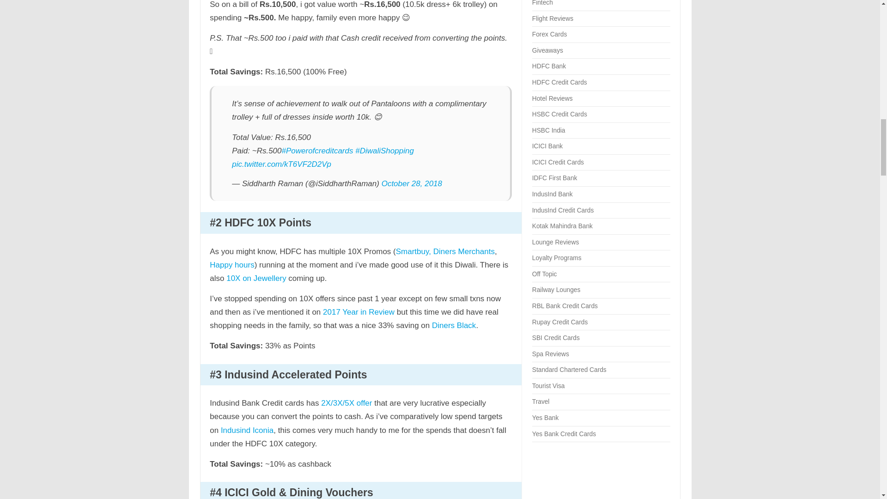 The image size is (887, 499). I want to click on Indusind Iconia, so click(247, 430).